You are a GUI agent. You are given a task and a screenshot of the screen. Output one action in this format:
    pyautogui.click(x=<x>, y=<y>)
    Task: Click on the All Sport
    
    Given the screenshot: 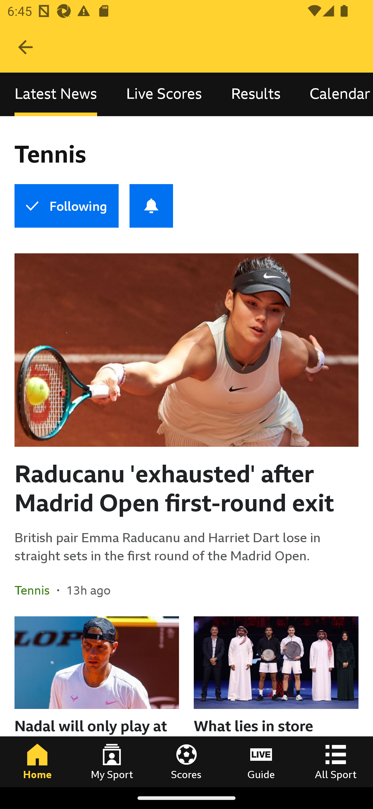 What is the action you would take?
    pyautogui.click(x=336, y=762)
    